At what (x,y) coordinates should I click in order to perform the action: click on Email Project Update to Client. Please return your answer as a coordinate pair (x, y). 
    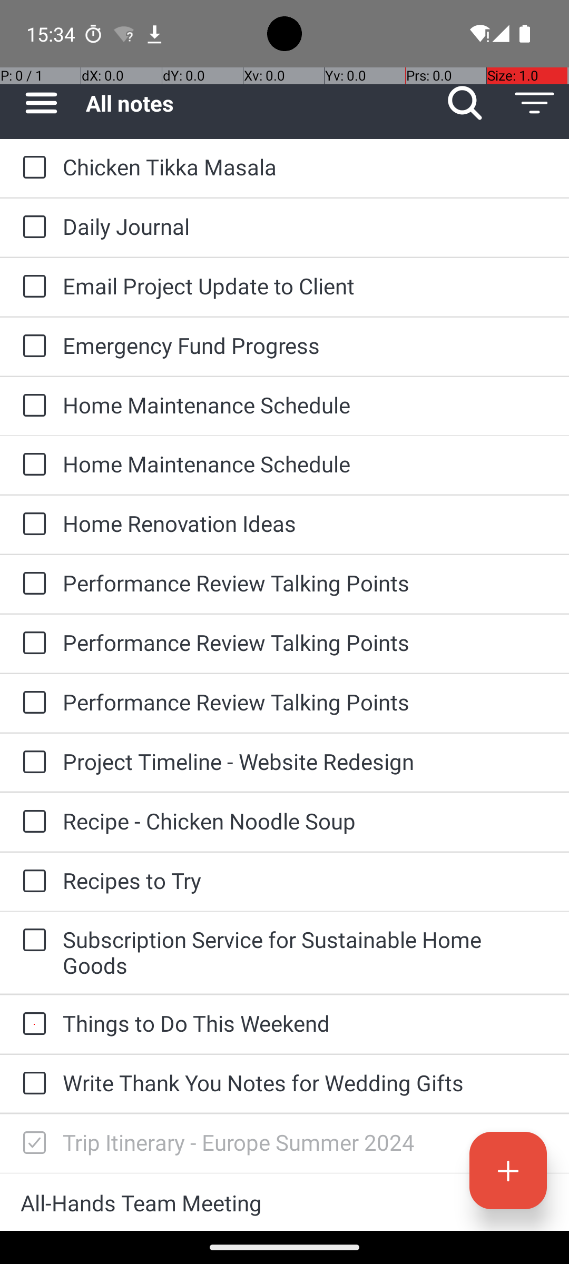
    Looking at the image, I should click on (306, 285).